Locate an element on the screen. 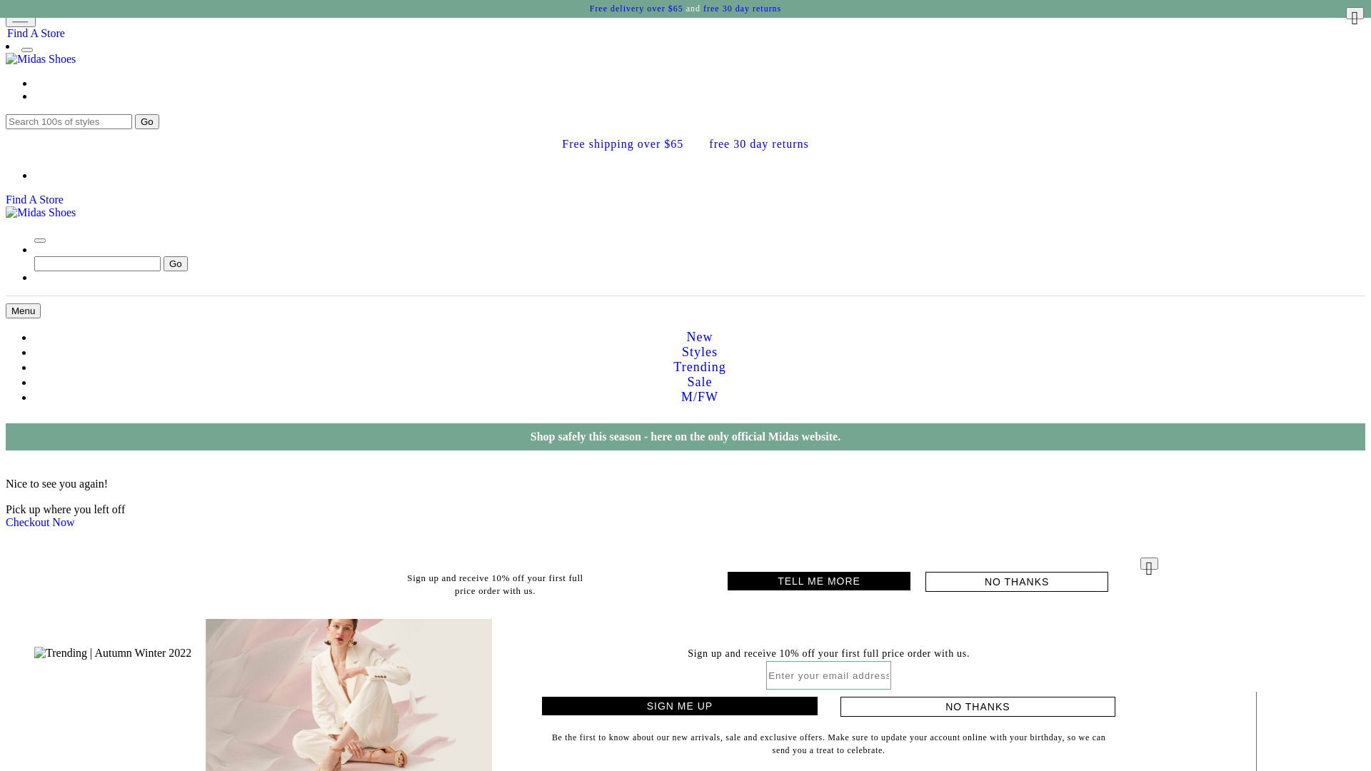  Midas Shoes is located at coordinates (41, 213).